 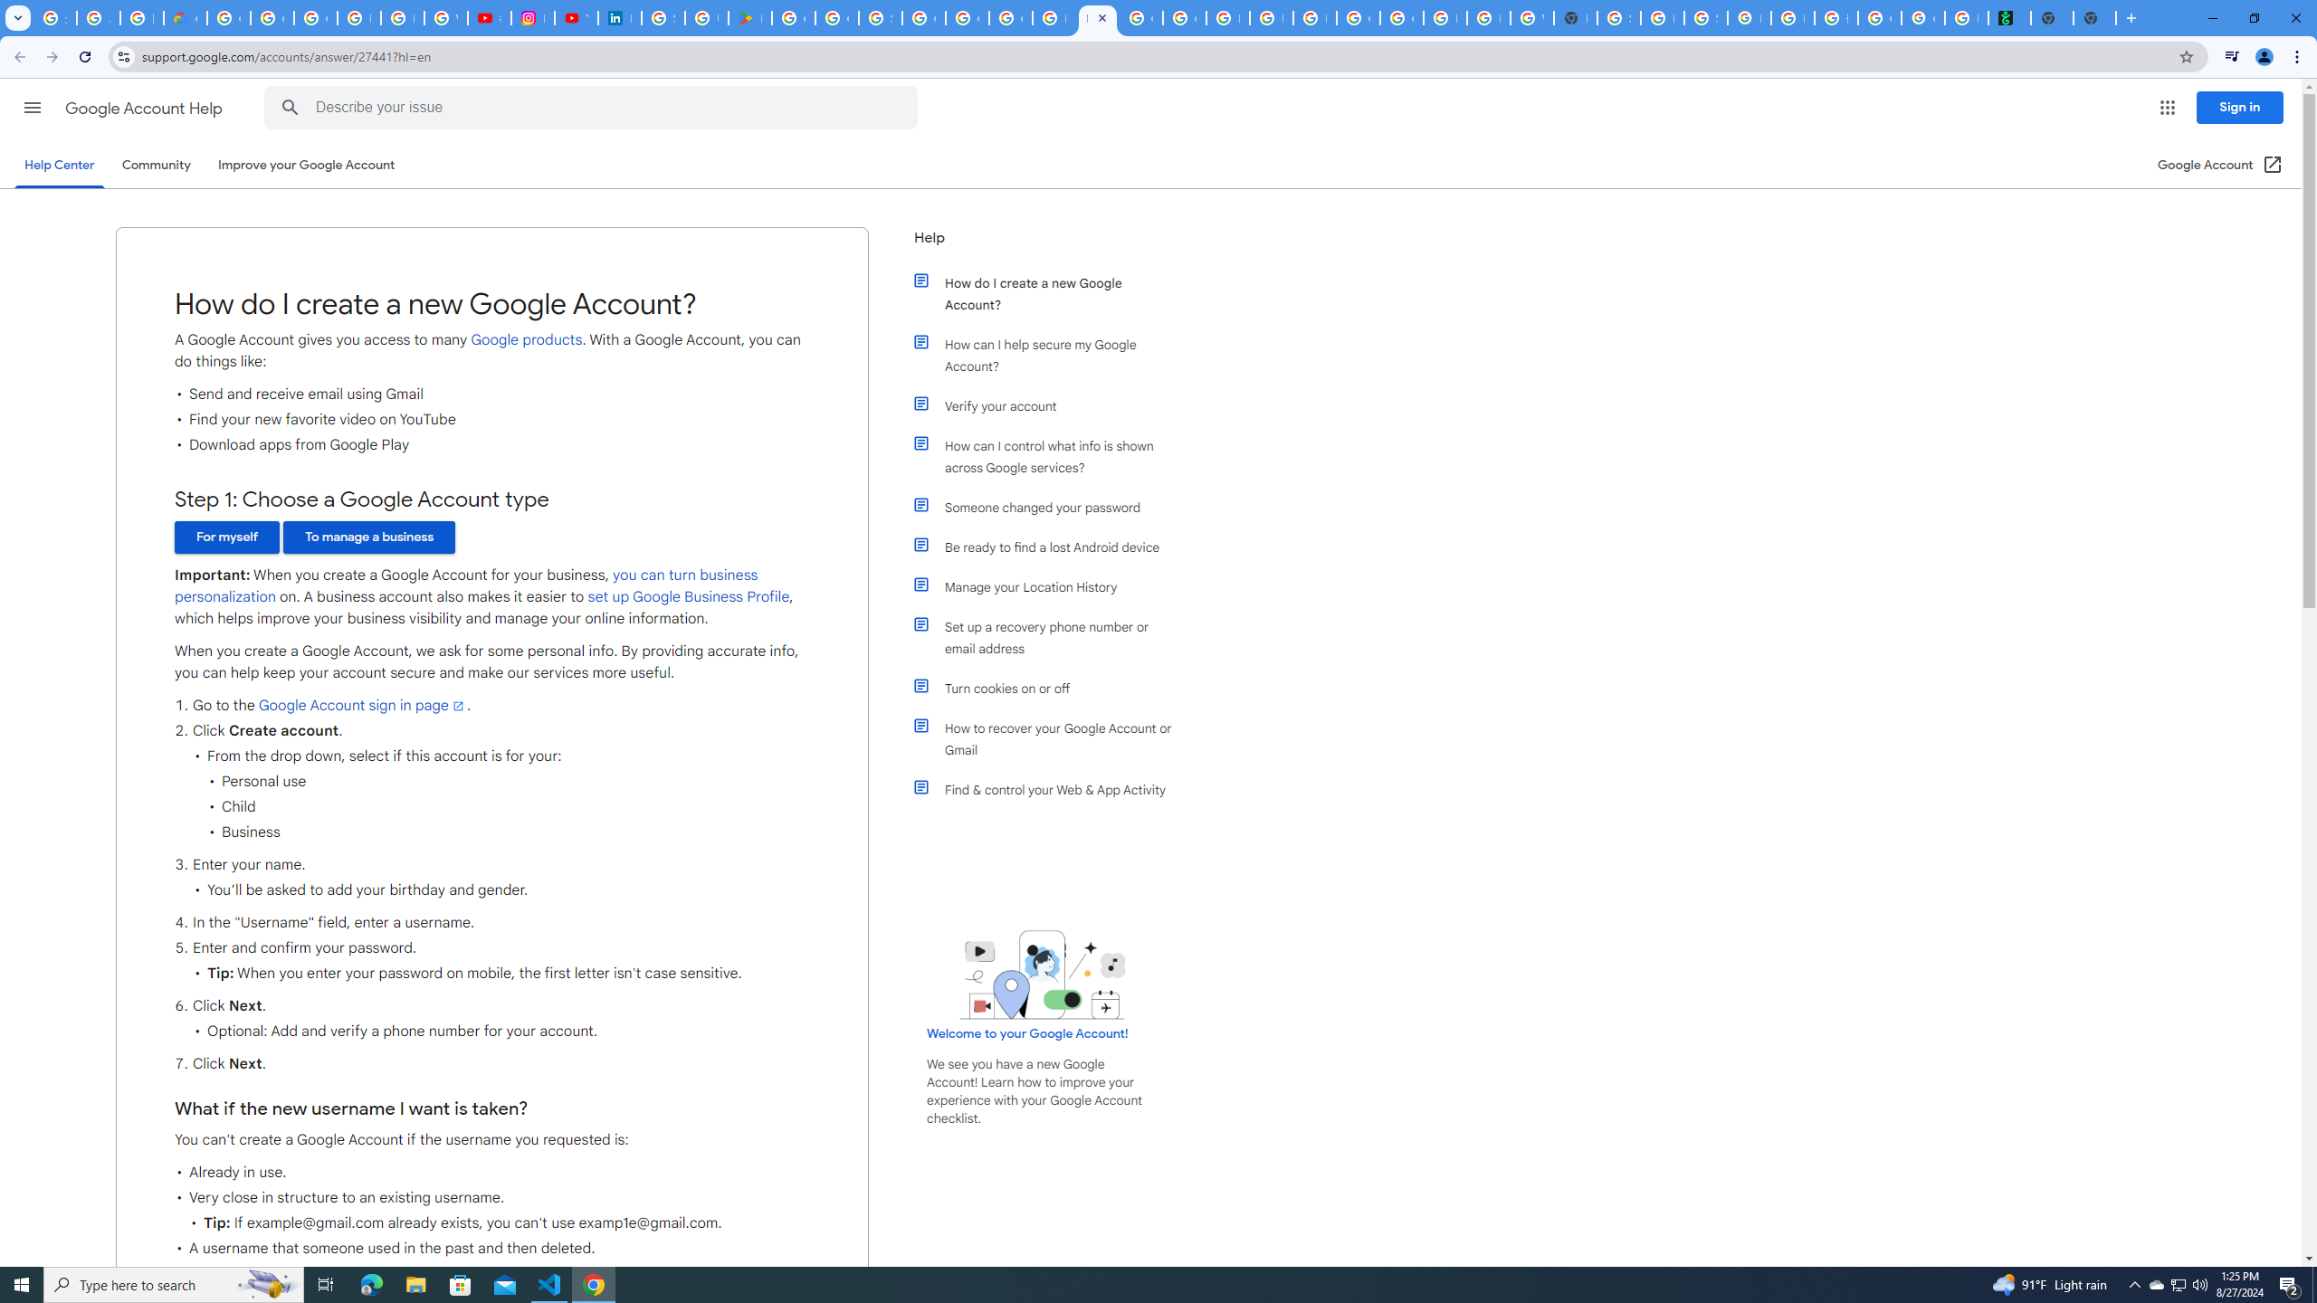 What do you see at coordinates (1098, 18) in the screenshot?
I see `How do I create a new Google Account? - Google Account Help` at bounding box center [1098, 18].